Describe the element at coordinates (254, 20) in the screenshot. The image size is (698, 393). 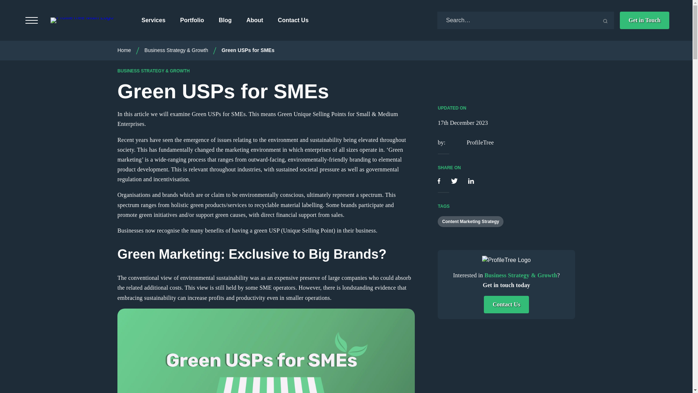
I see `About` at that location.